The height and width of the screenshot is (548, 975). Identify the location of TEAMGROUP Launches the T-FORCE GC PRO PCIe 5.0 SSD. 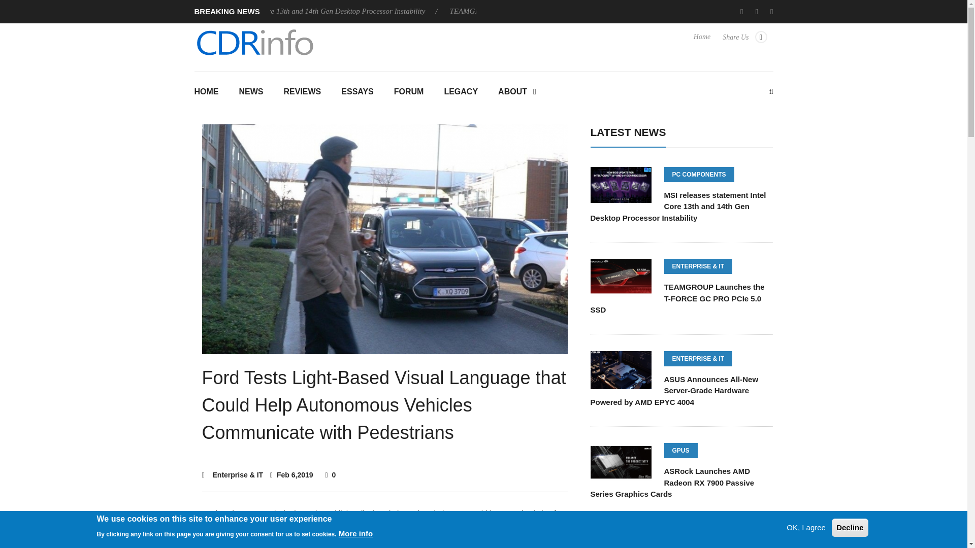
(552, 11).